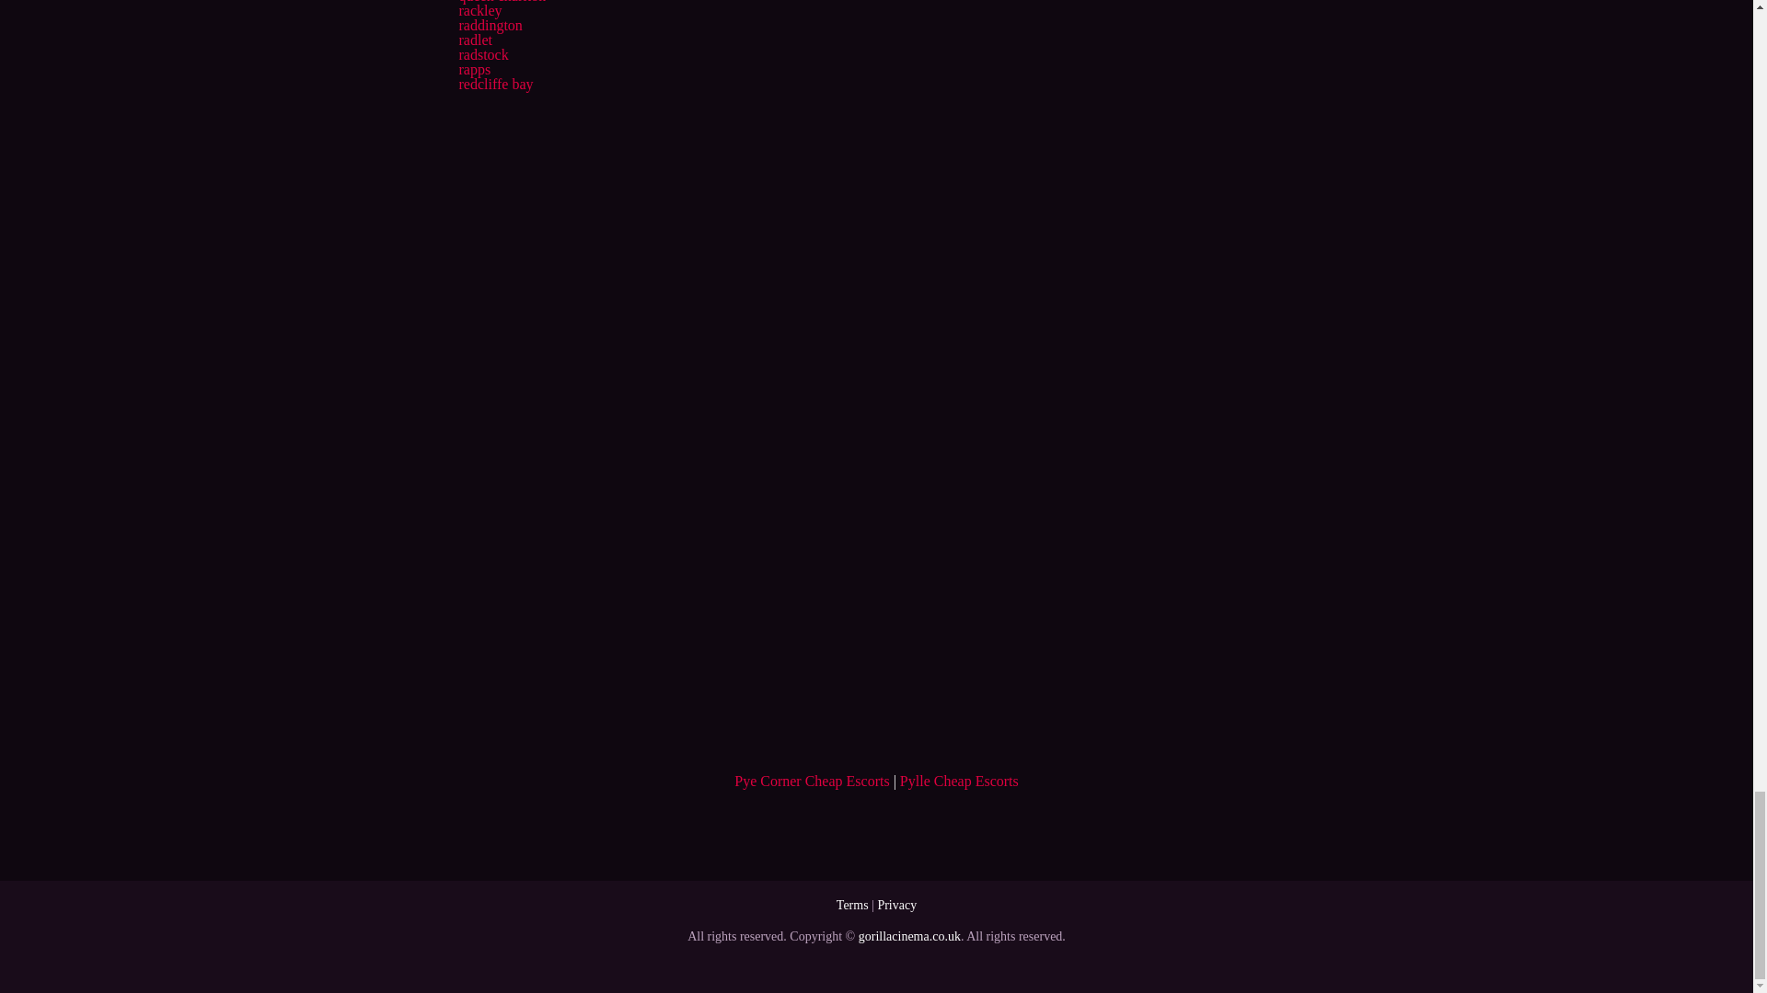  What do you see at coordinates (502, 2) in the screenshot?
I see `queen charlton` at bounding box center [502, 2].